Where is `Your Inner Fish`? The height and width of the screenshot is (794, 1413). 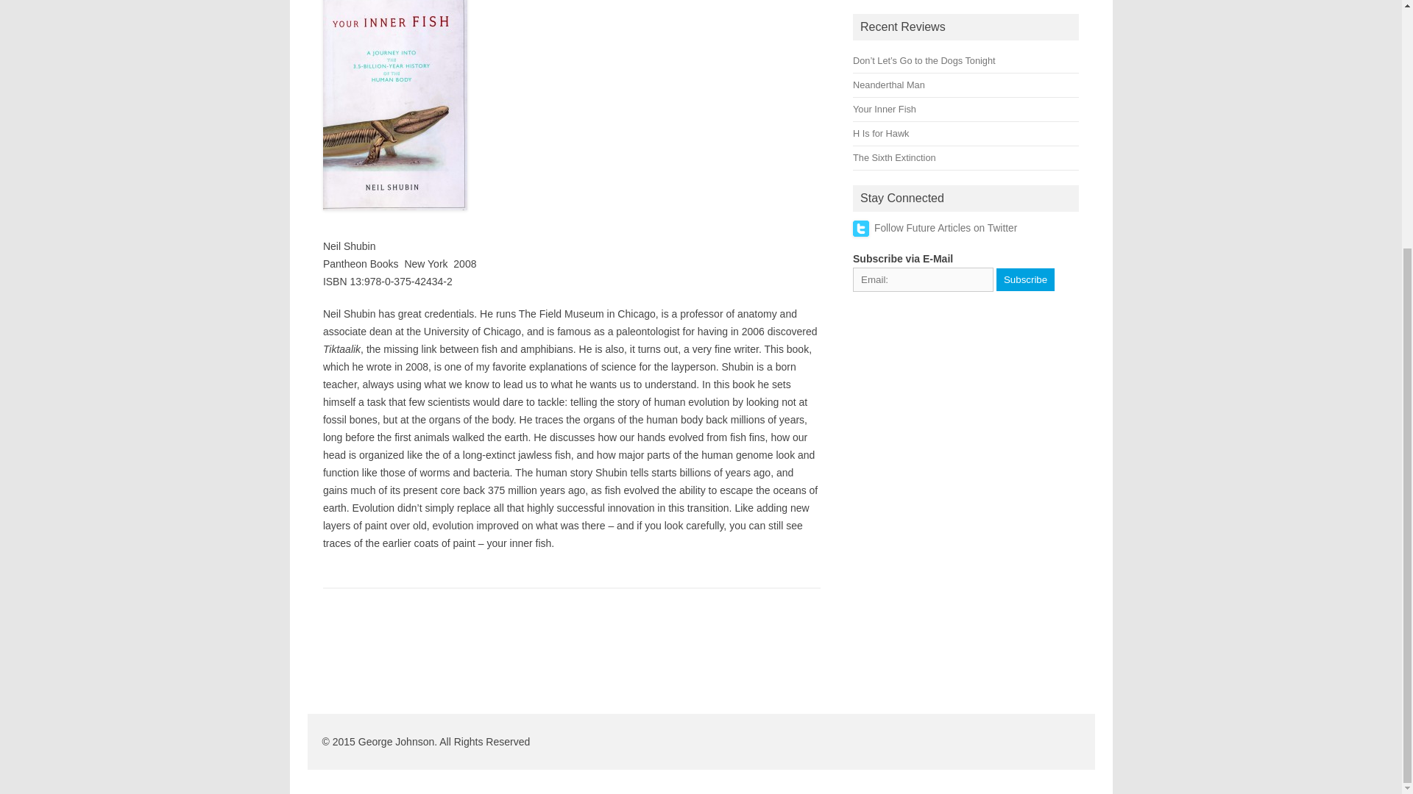 Your Inner Fish is located at coordinates (885, 109).